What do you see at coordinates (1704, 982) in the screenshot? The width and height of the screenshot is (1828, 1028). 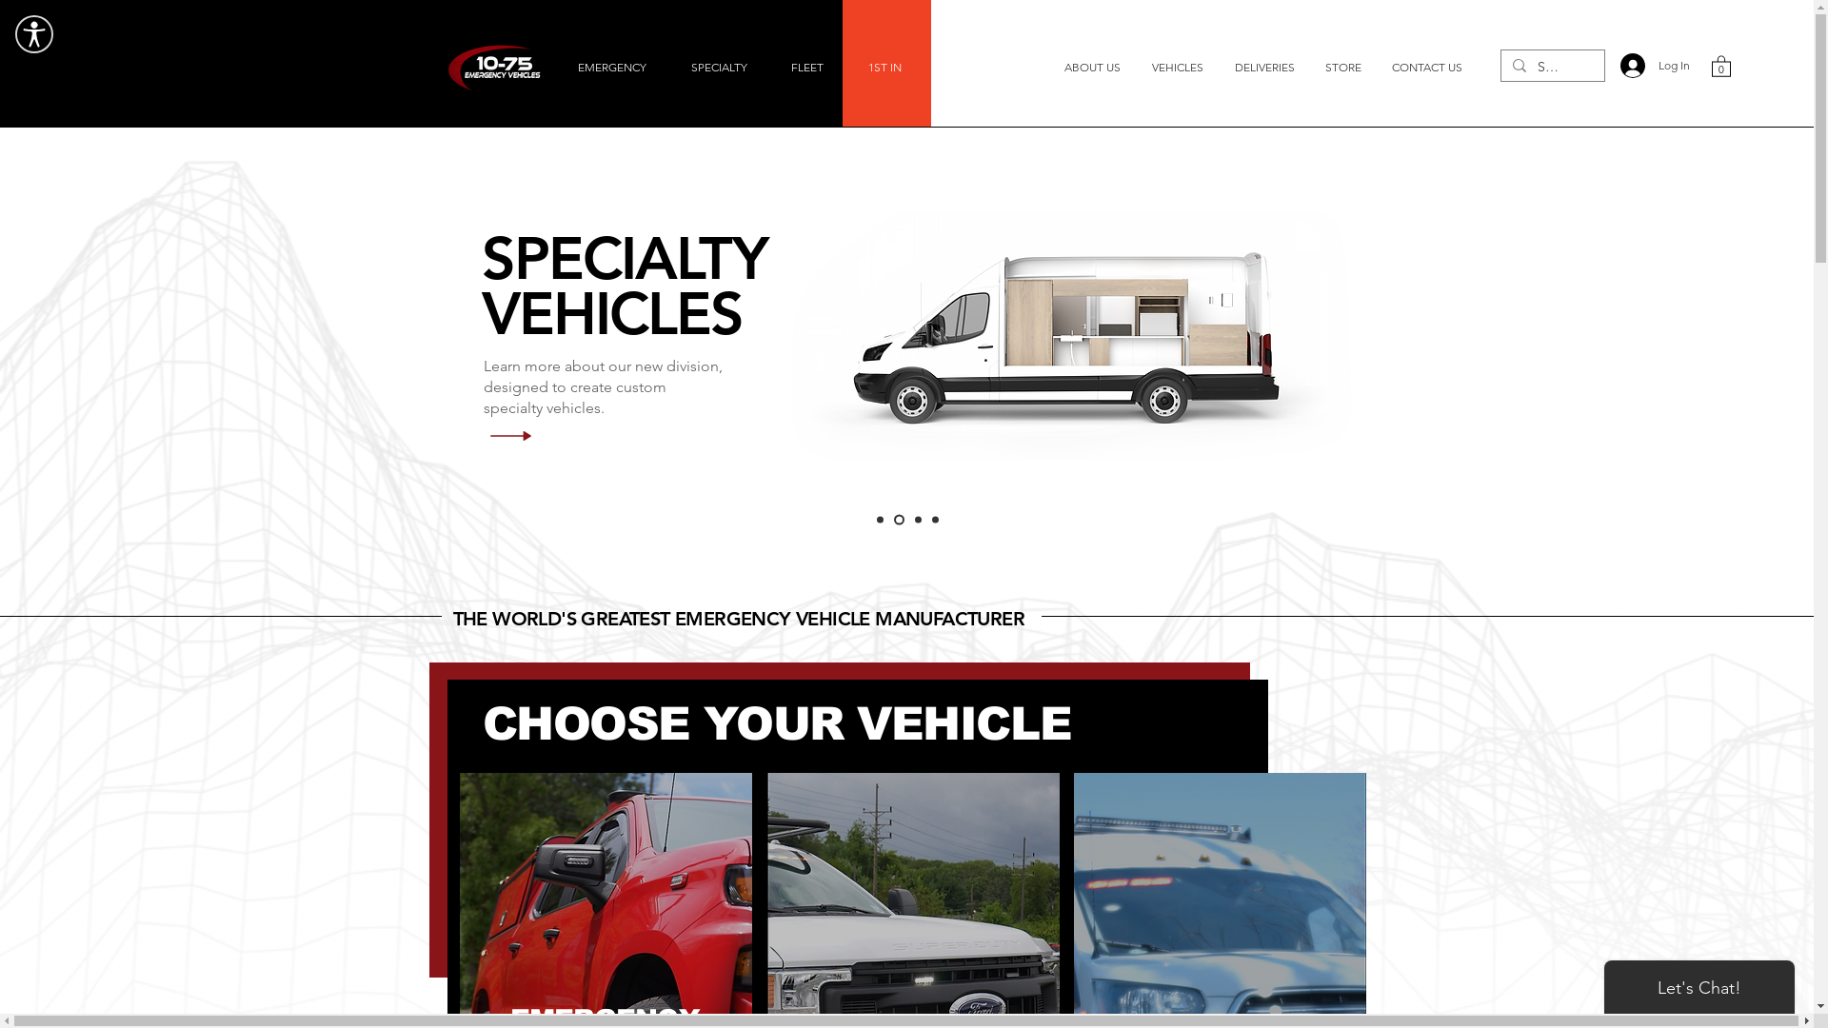 I see `Wix Chat` at bounding box center [1704, 982].